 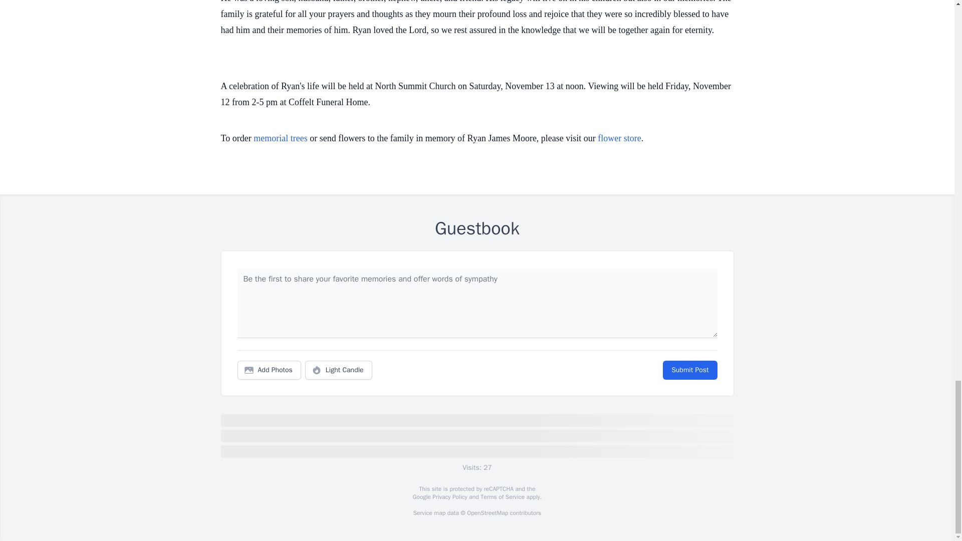 What do you see at coordinates (269, 370) in the screenshot?
I see `Add Photos` at bounding box center [269, 370].